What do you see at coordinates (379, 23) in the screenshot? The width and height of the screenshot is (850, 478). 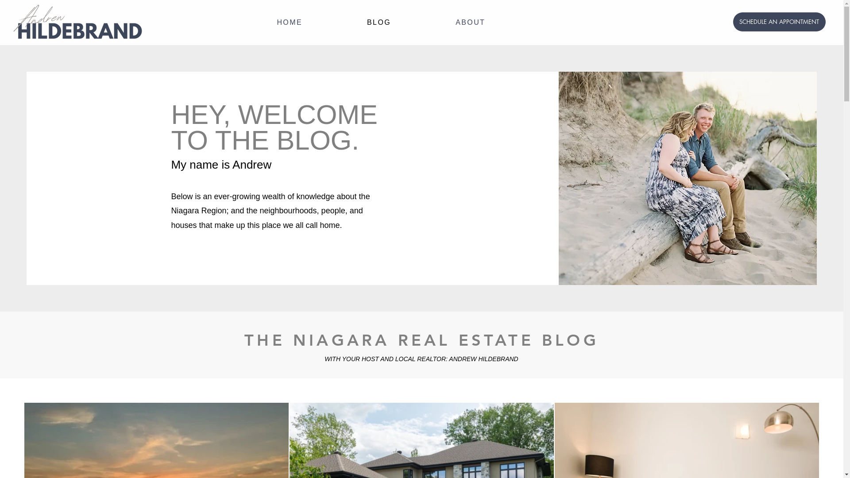 I see `BLOG` at bounding box center [379, 23].